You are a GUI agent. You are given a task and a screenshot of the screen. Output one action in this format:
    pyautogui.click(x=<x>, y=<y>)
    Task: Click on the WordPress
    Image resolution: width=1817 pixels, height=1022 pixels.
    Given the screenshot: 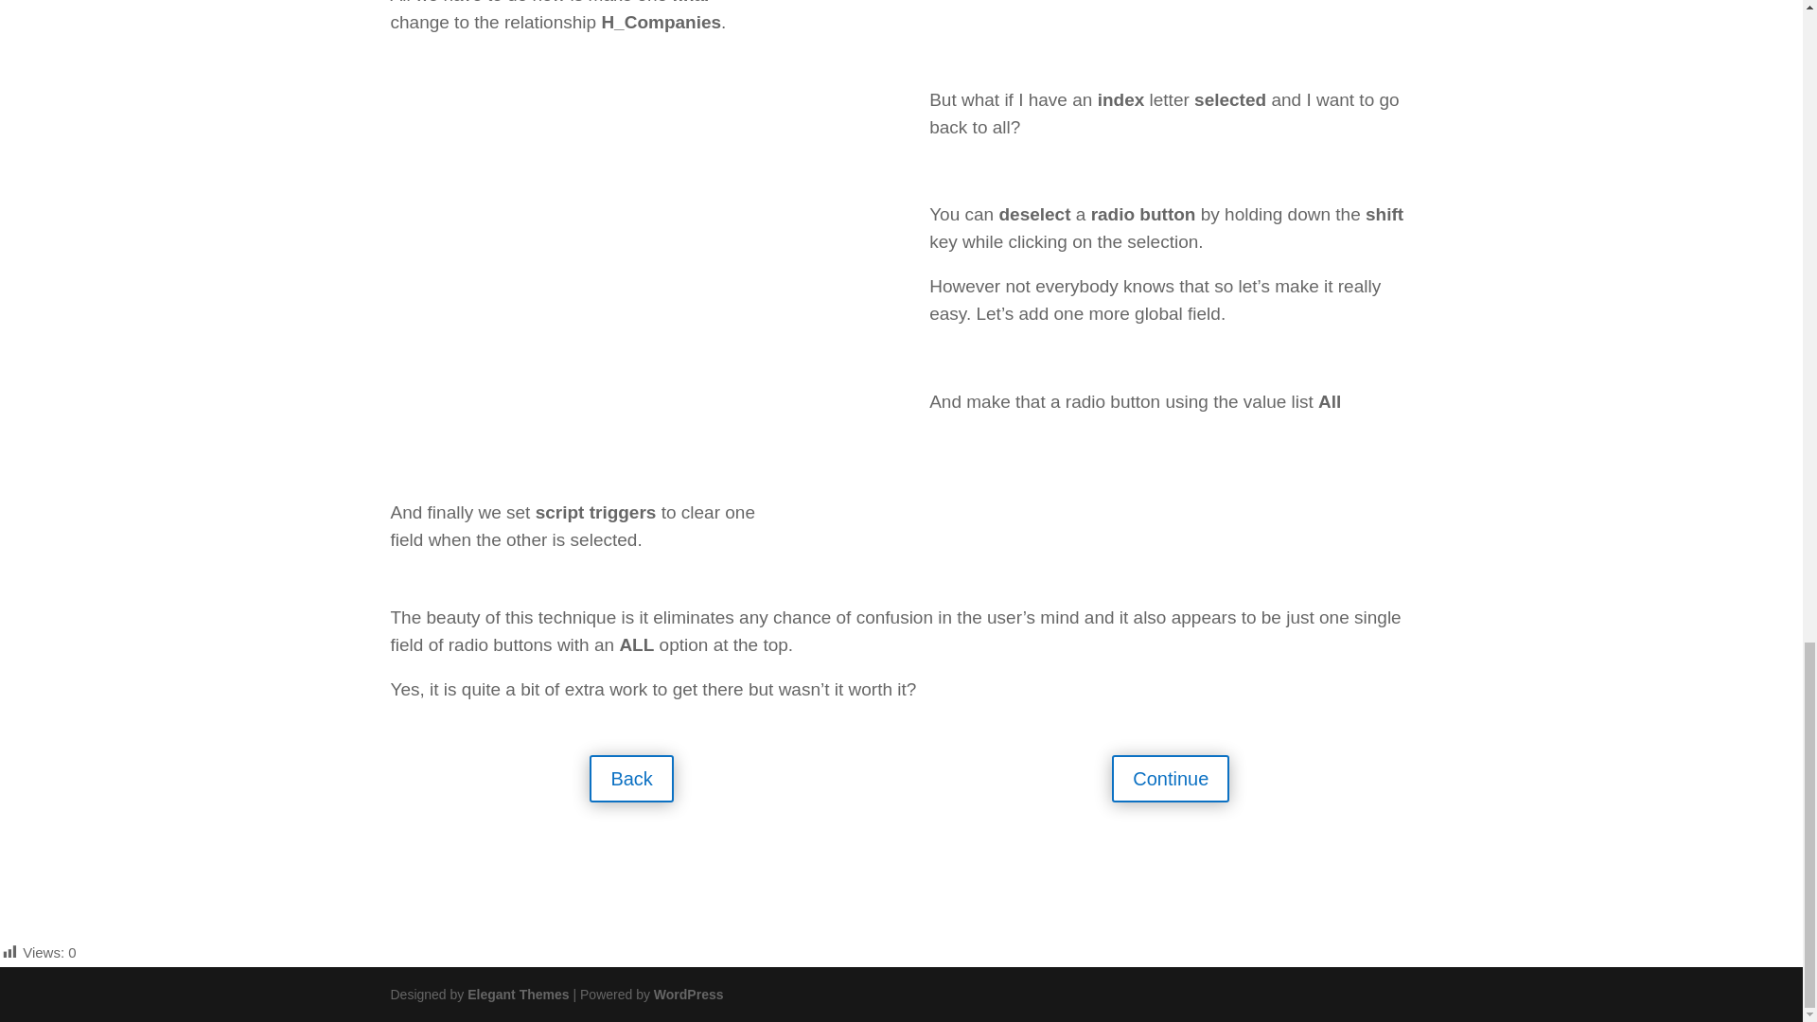 What is the action you would take?
    pyautogui.click(x=689, y=995)
    